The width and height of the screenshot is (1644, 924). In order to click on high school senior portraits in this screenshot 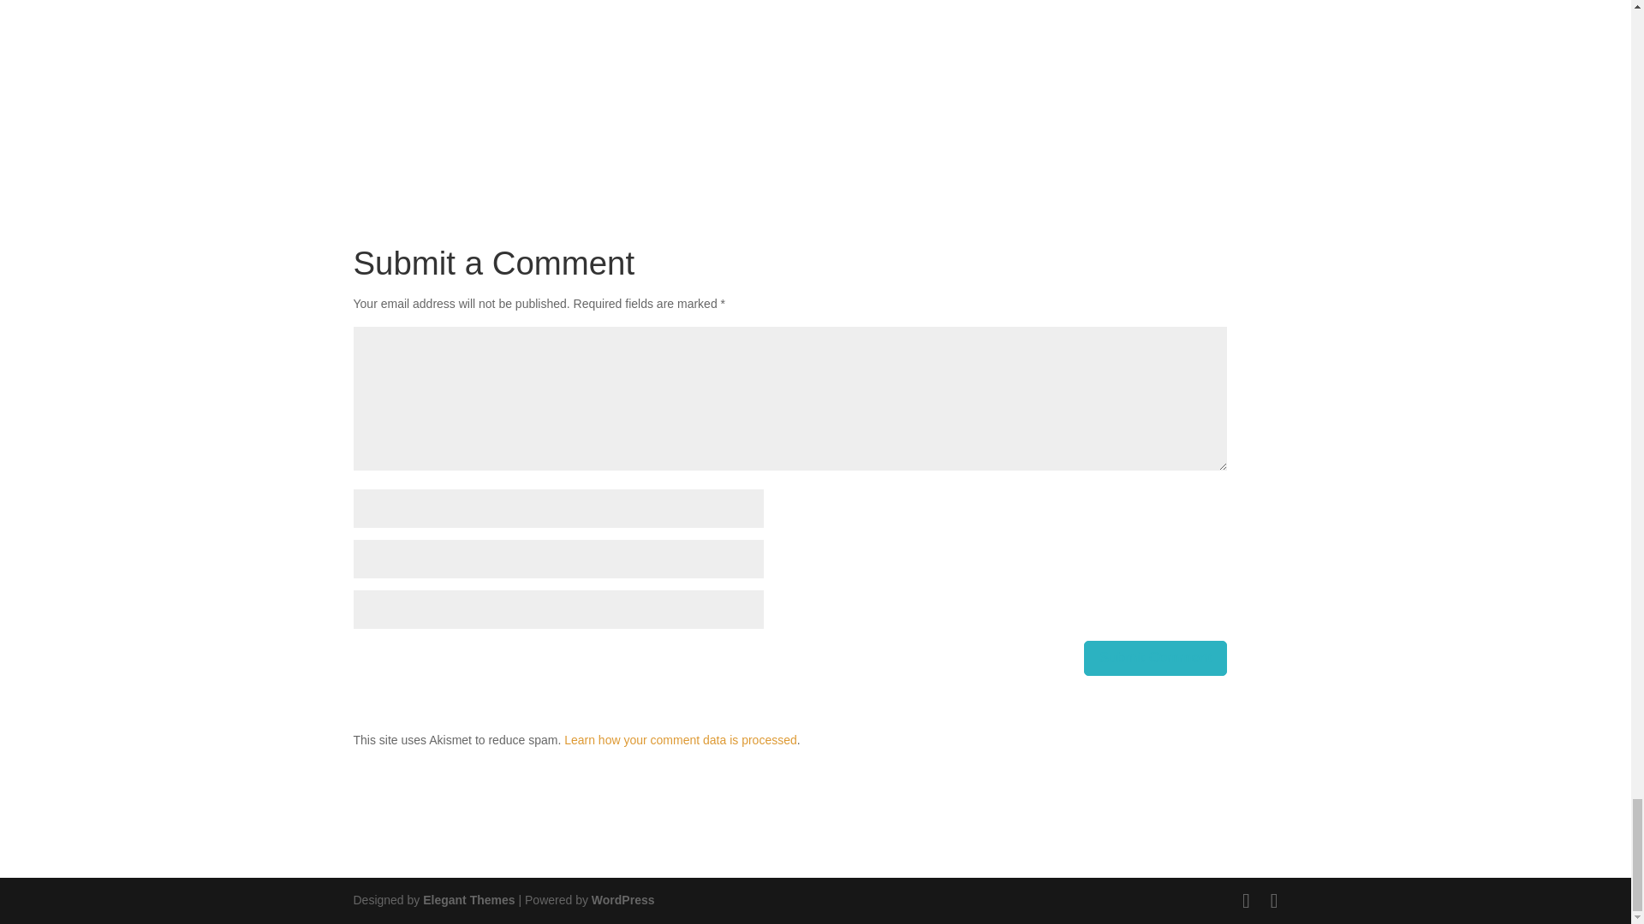, I will do `click(789, 80)`.